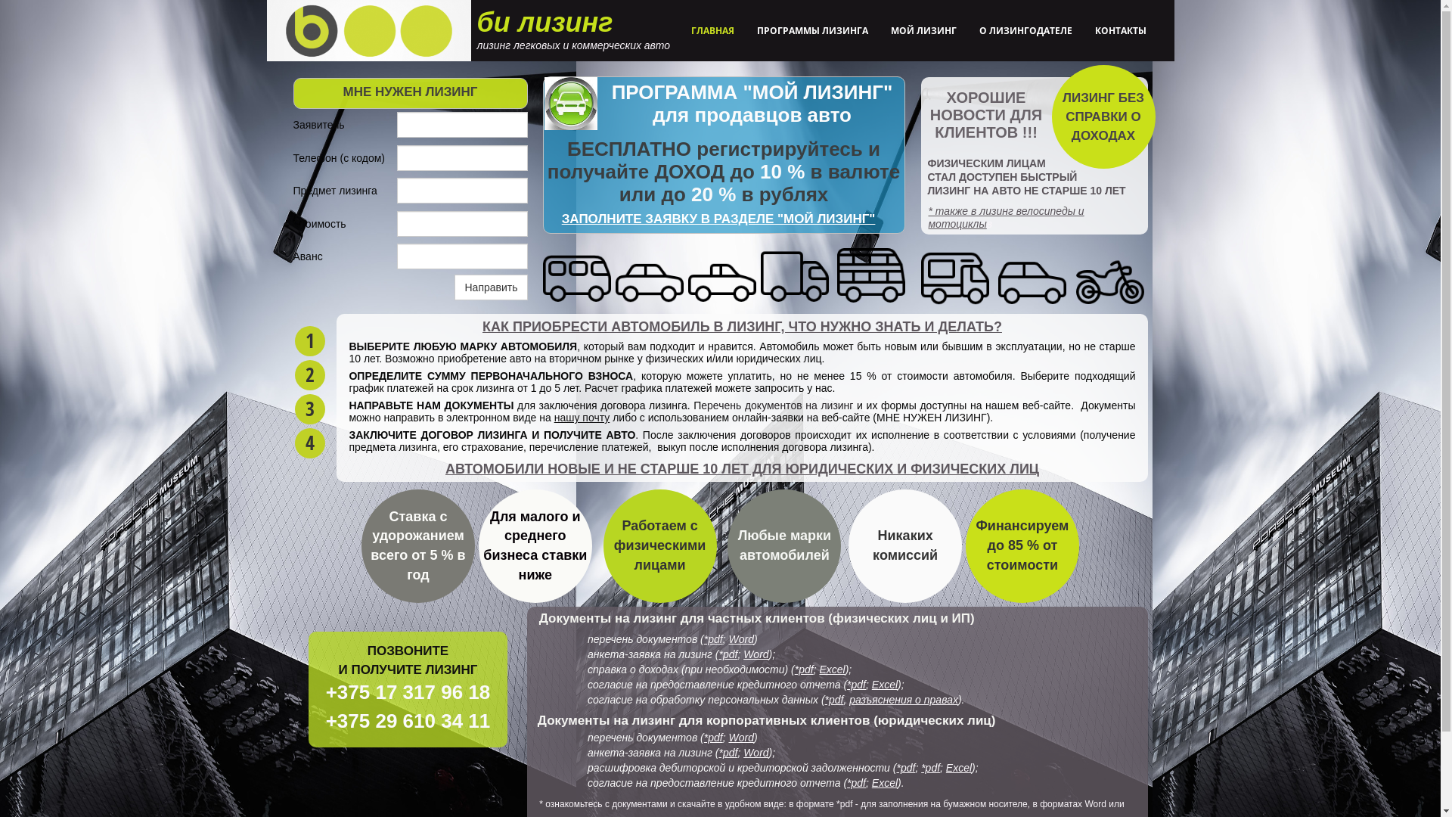 This screenshot has width=1452, height=817. I want to click on *pdf, so click(728, 654).